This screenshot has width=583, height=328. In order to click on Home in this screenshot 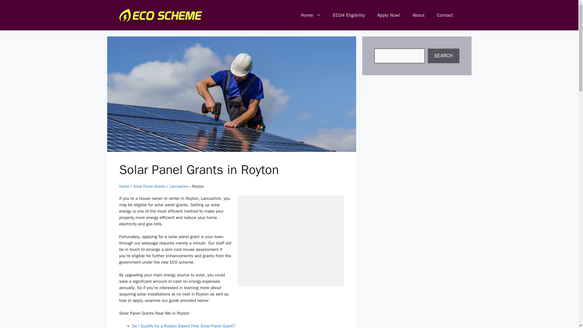, I will do `click(311, 15)`.